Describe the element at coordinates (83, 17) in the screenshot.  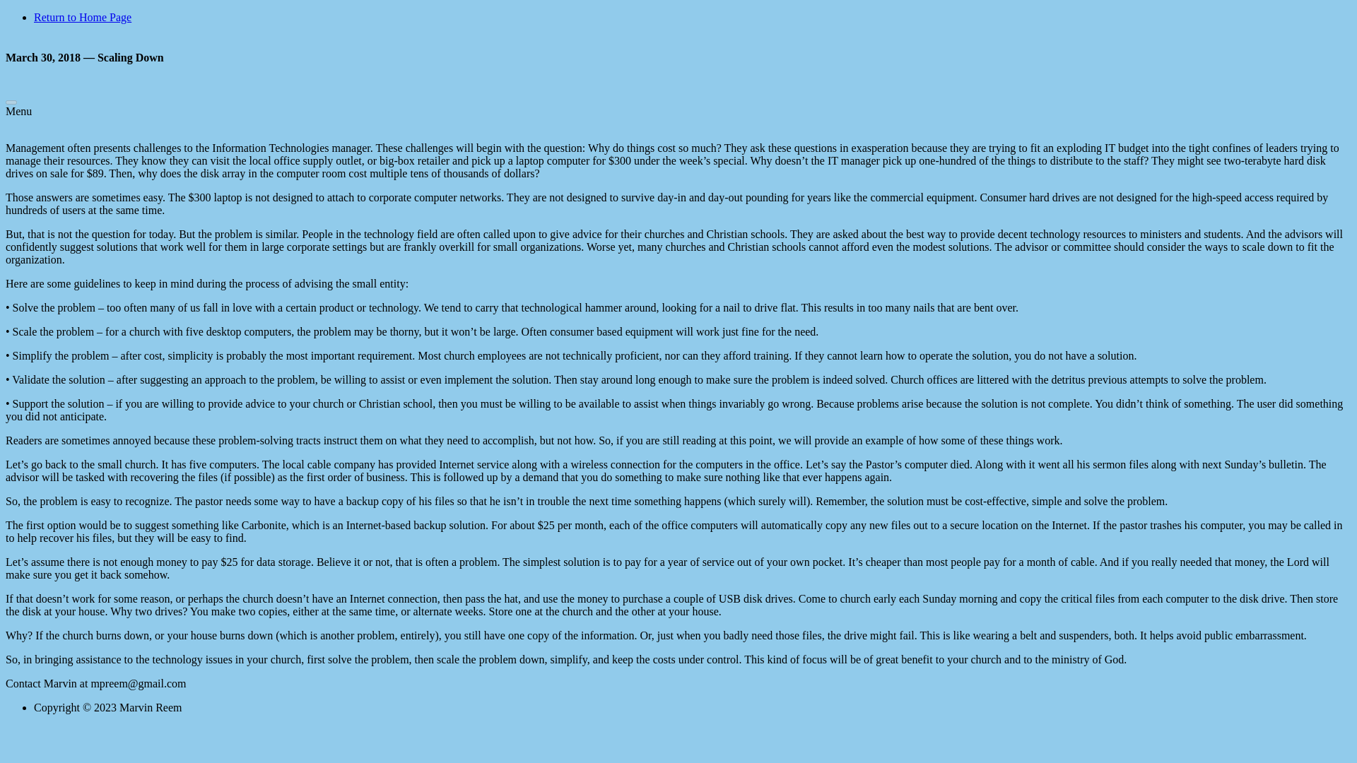
I see `Return to Home Page` at that location.